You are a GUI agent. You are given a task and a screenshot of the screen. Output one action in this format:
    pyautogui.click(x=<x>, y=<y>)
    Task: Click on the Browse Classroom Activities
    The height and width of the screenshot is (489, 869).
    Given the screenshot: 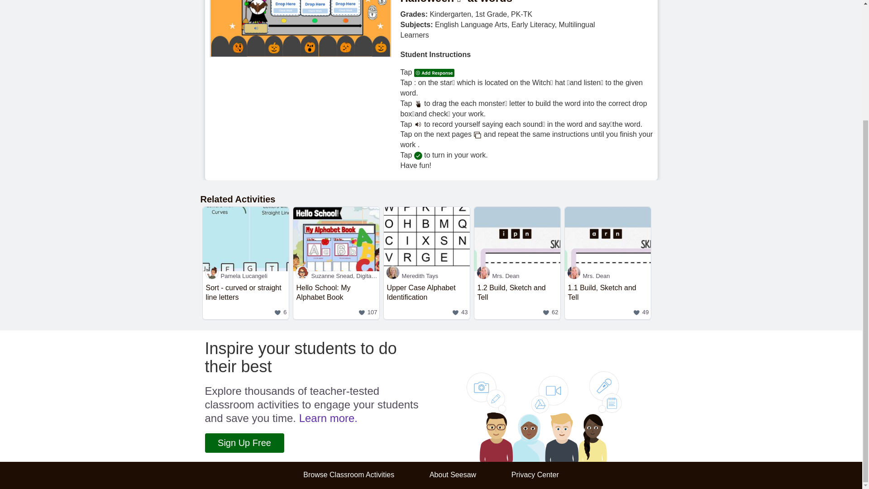 What is the action you would take?
    pyautogui.click(x=245, y=299)
    